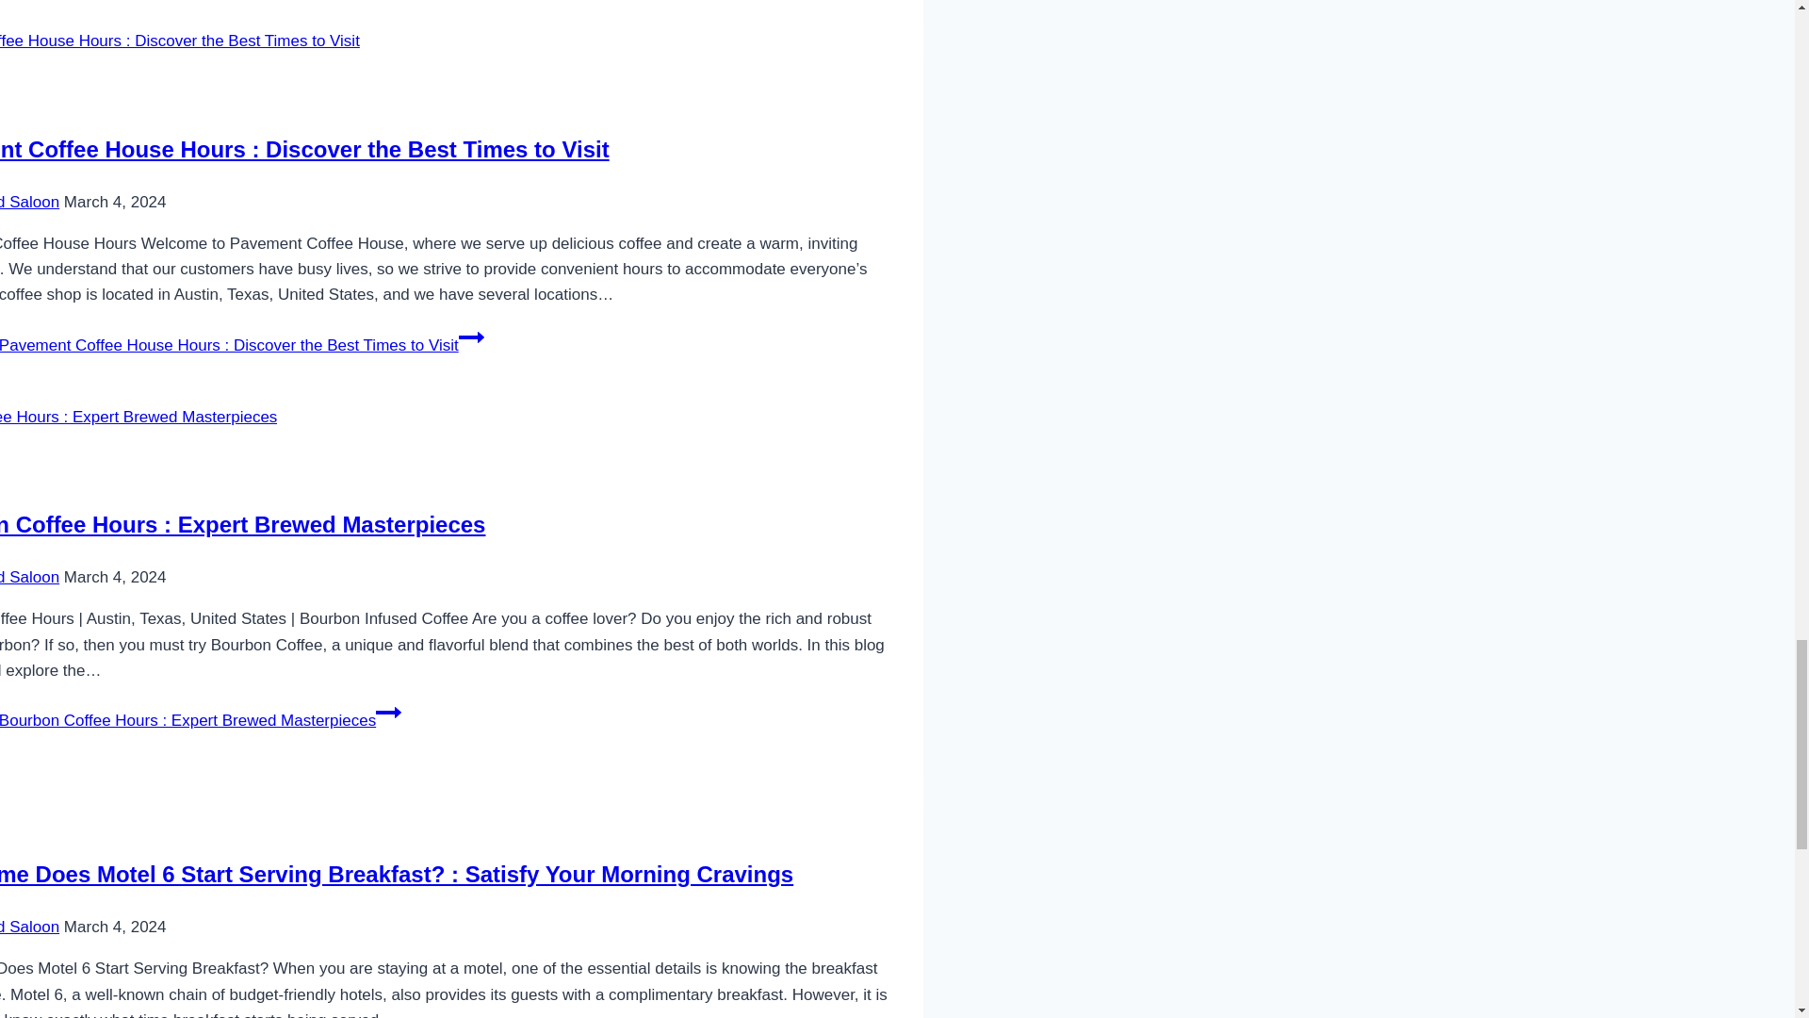  I want to click on Continue, so click(471, 337).